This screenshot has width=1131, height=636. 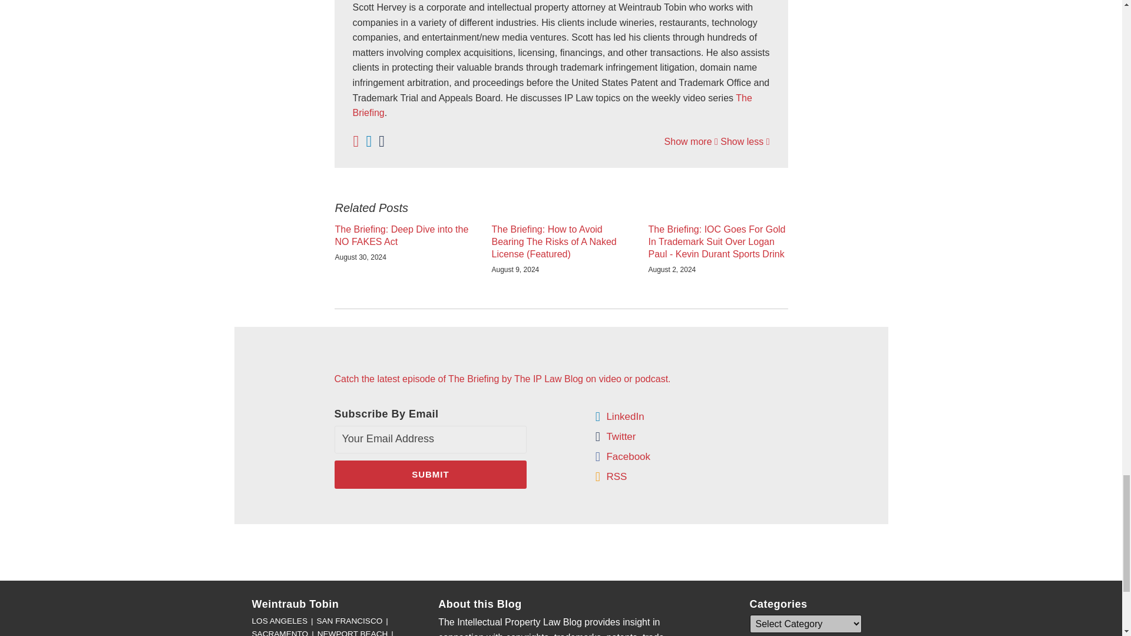 What do you see at coordinates (692, 141) in the screenshot?
I see `Show more` at bounding box center [692, 141].